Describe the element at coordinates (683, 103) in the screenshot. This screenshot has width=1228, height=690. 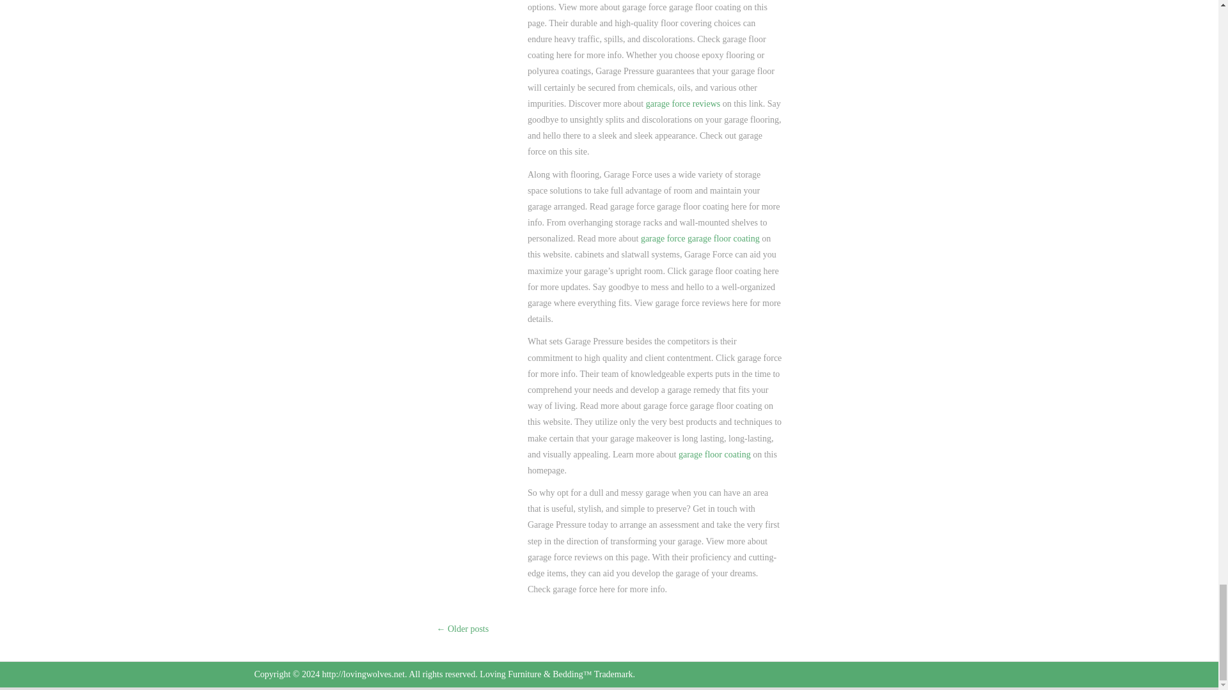
I see `garage force reviews` at that location.